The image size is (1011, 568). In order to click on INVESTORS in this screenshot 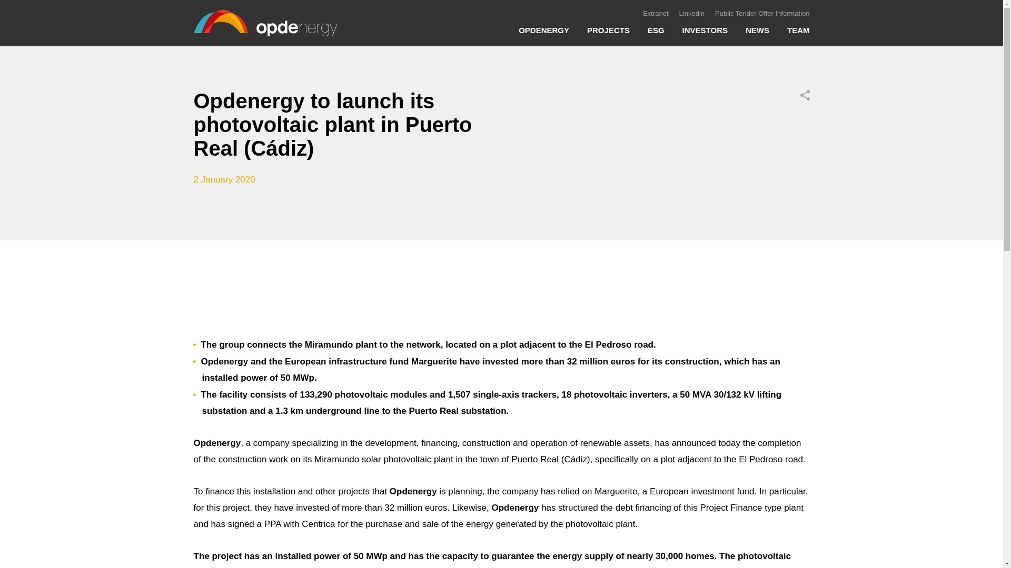, I will do `click(705, 35)`.